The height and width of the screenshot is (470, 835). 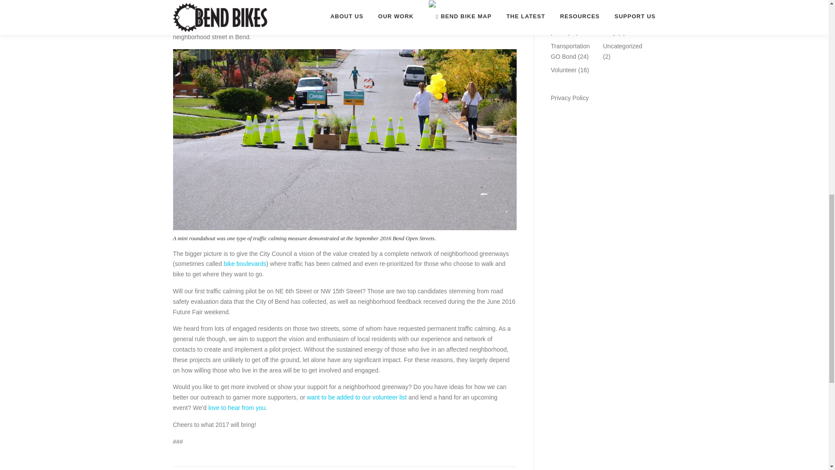 What do you see at coordinates (237, 407) in the screenshot?
I see `love to hear from you` at bounding box center [237, 407].